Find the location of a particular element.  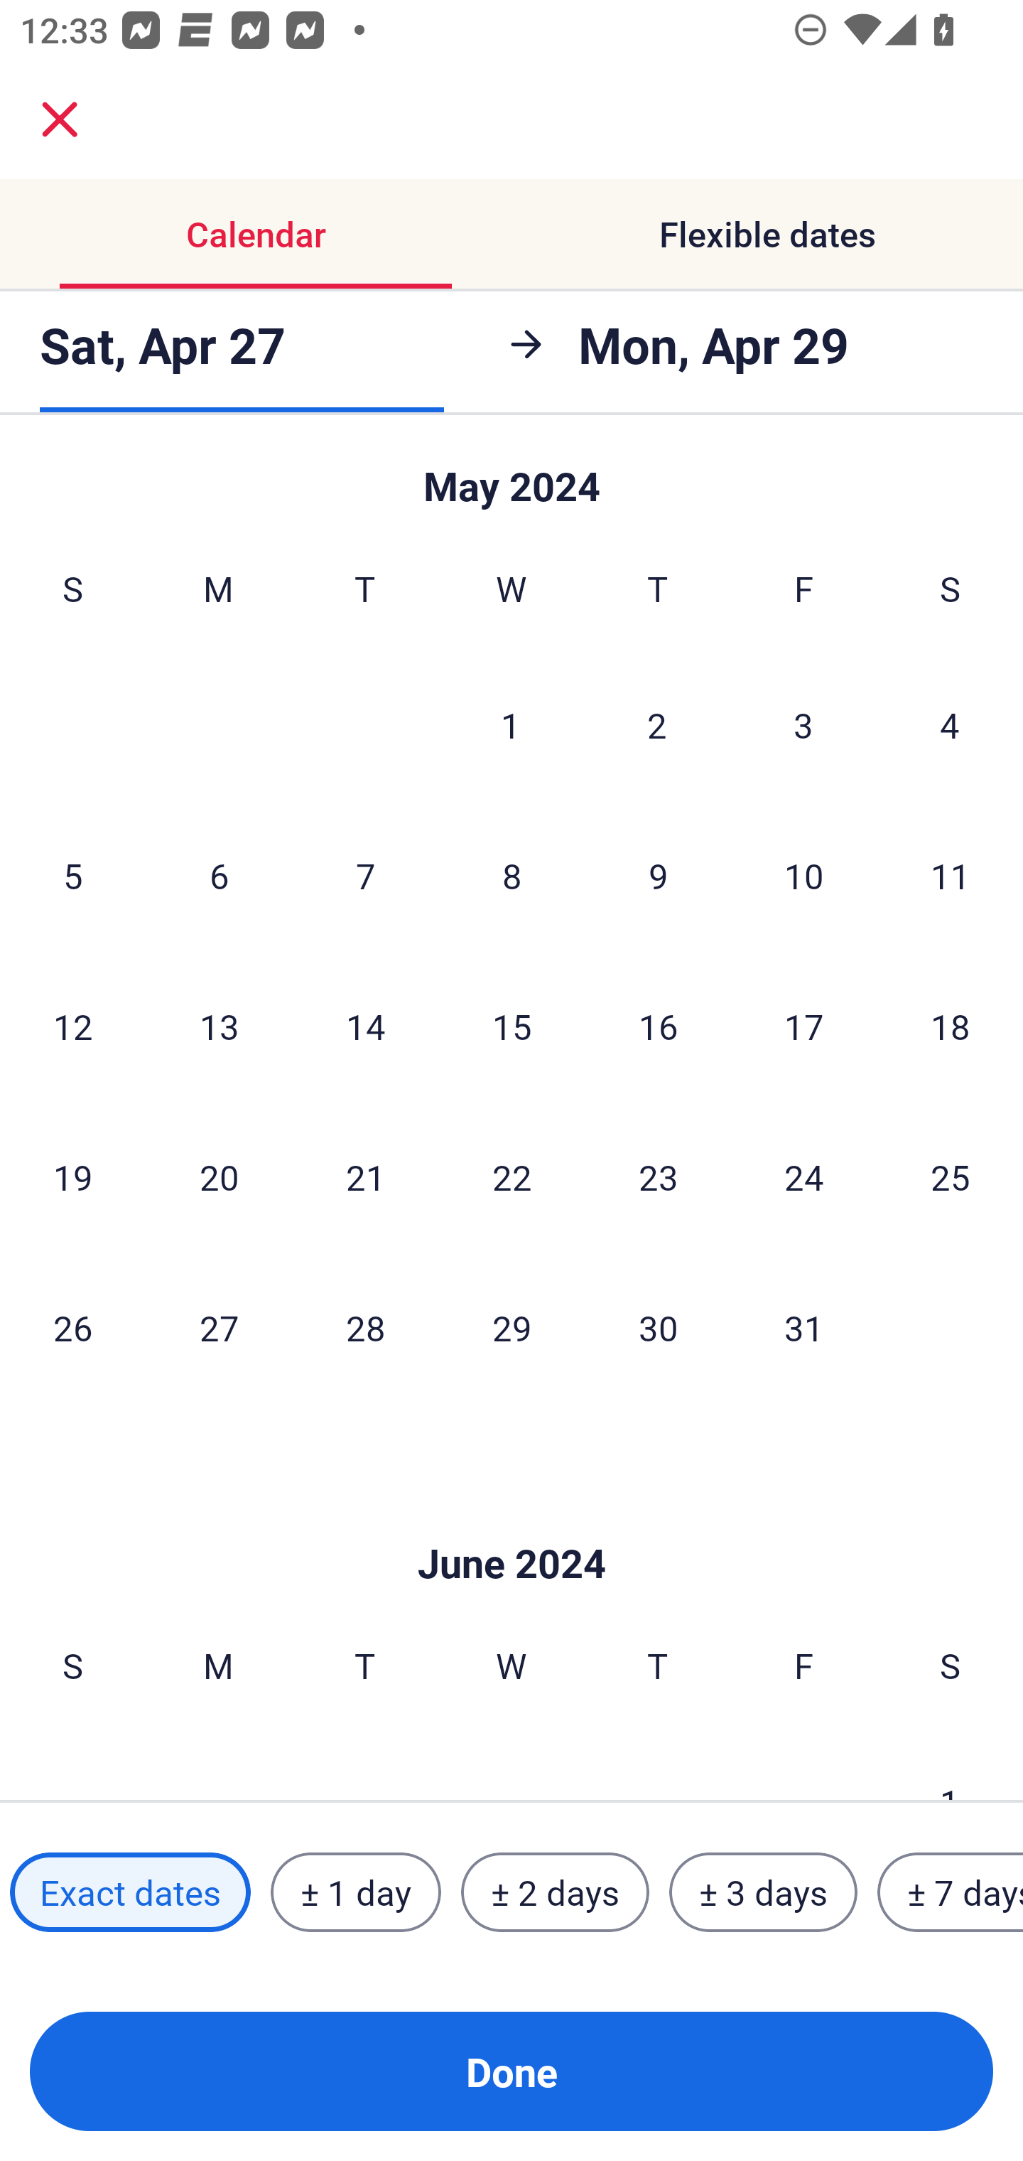

12 Sunday, May 12, 2024 is located at coordinates (72, 1026).